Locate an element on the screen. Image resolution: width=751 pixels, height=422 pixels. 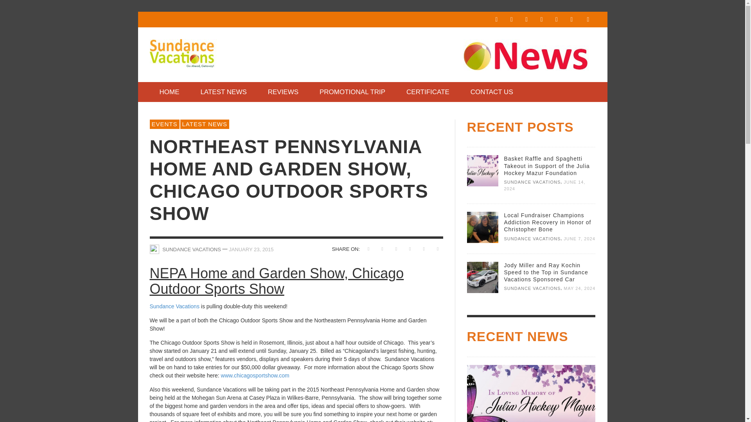
Youtube is located at coordinates (571, 20).